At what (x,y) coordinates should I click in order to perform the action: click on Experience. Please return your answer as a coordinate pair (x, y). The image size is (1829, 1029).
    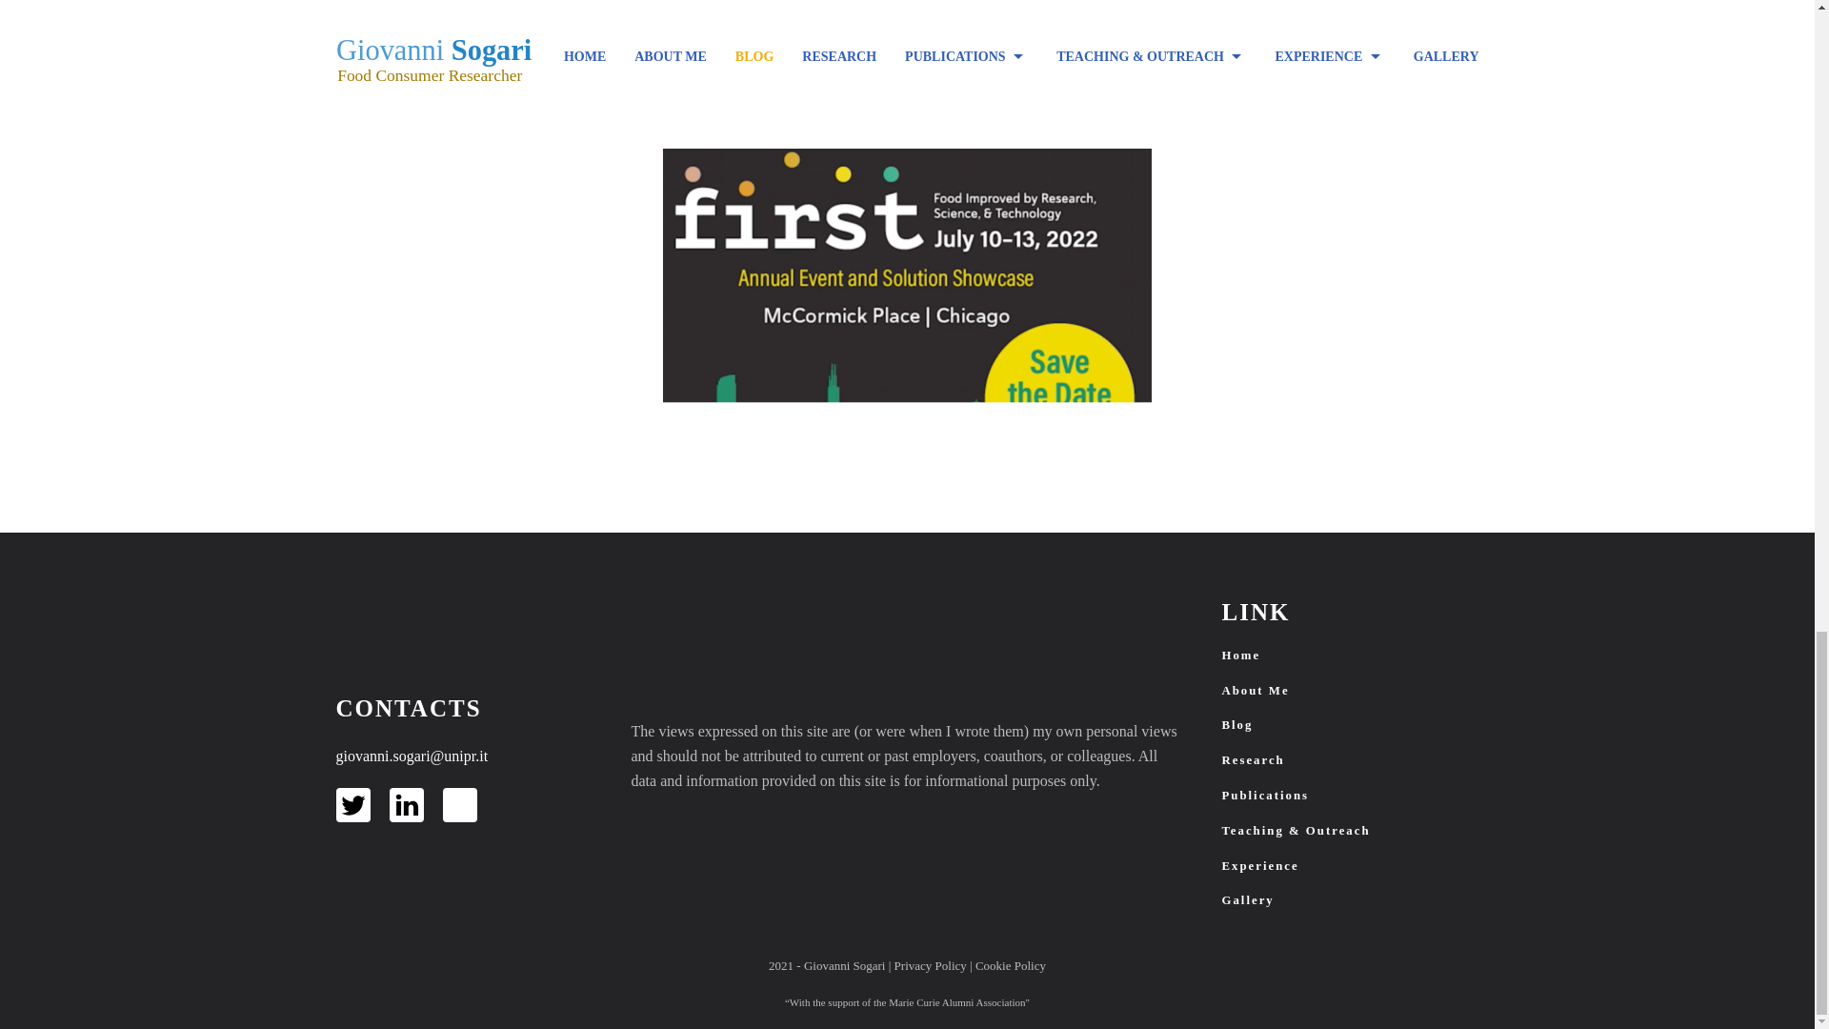
    Looking at the image, I should click on (1349, 866).